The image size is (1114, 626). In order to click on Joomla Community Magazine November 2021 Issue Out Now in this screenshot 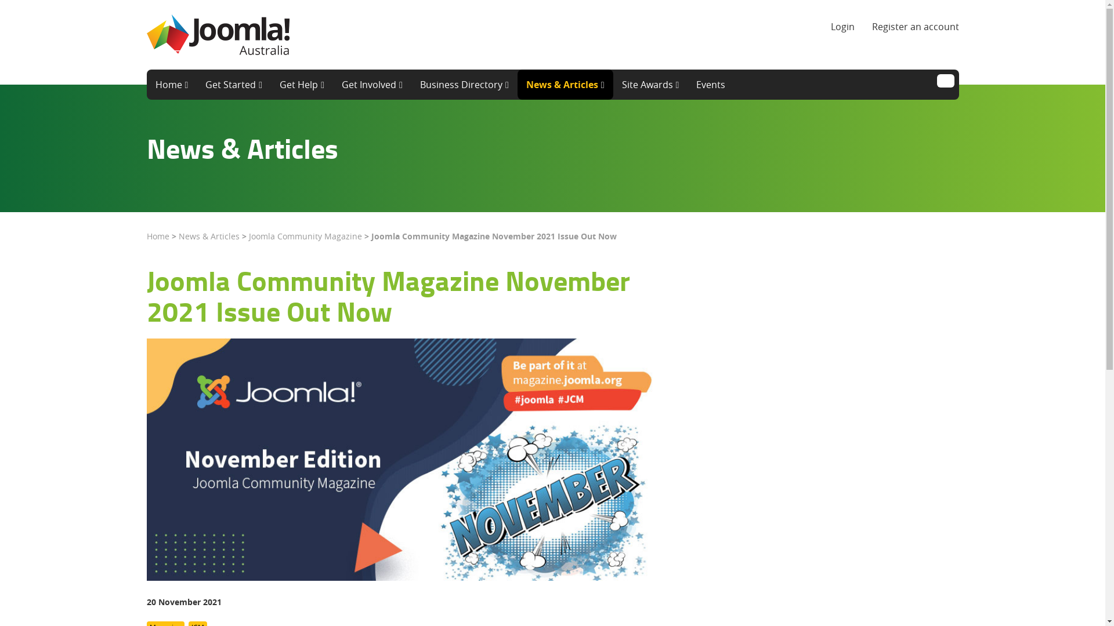, I will do `click(388, 296)`.